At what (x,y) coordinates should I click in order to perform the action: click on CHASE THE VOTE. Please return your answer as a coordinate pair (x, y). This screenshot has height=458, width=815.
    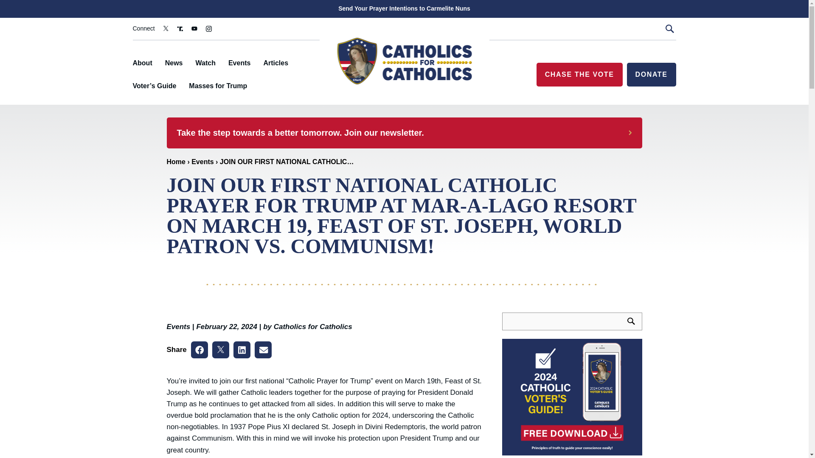
    Looking at the image, I should click on (579, 75).